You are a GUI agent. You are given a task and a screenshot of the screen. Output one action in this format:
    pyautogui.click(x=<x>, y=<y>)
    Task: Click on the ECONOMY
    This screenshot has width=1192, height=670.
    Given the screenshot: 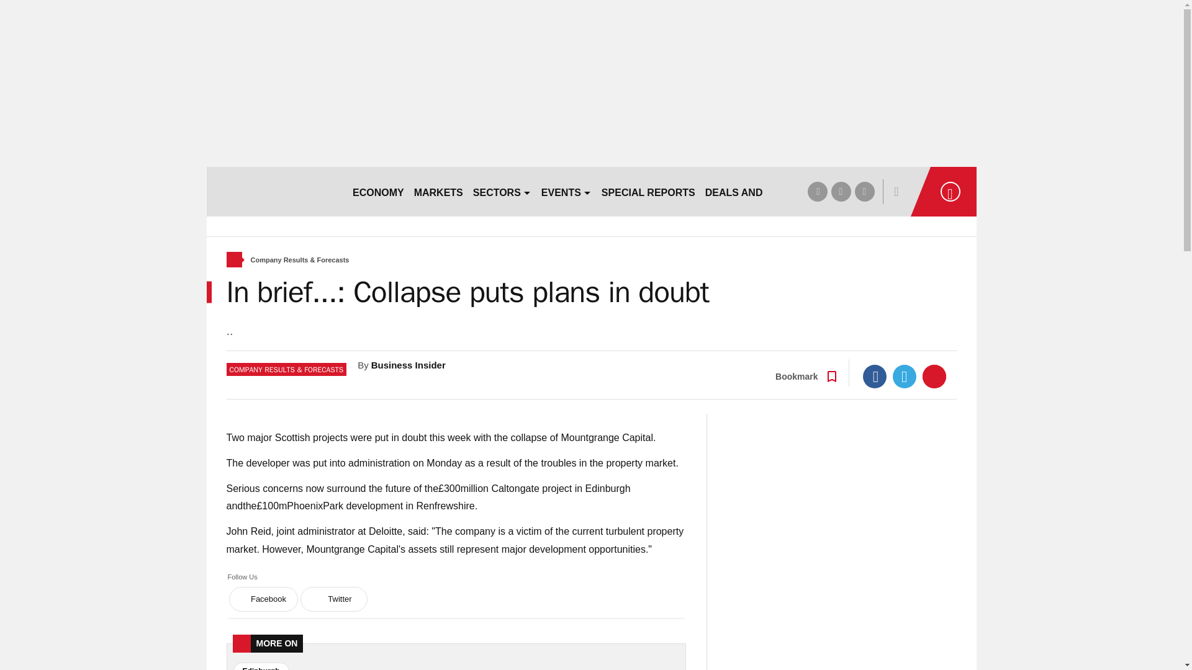 What is the action you would take?
    pyautogui.click(x=378, y=191)
    